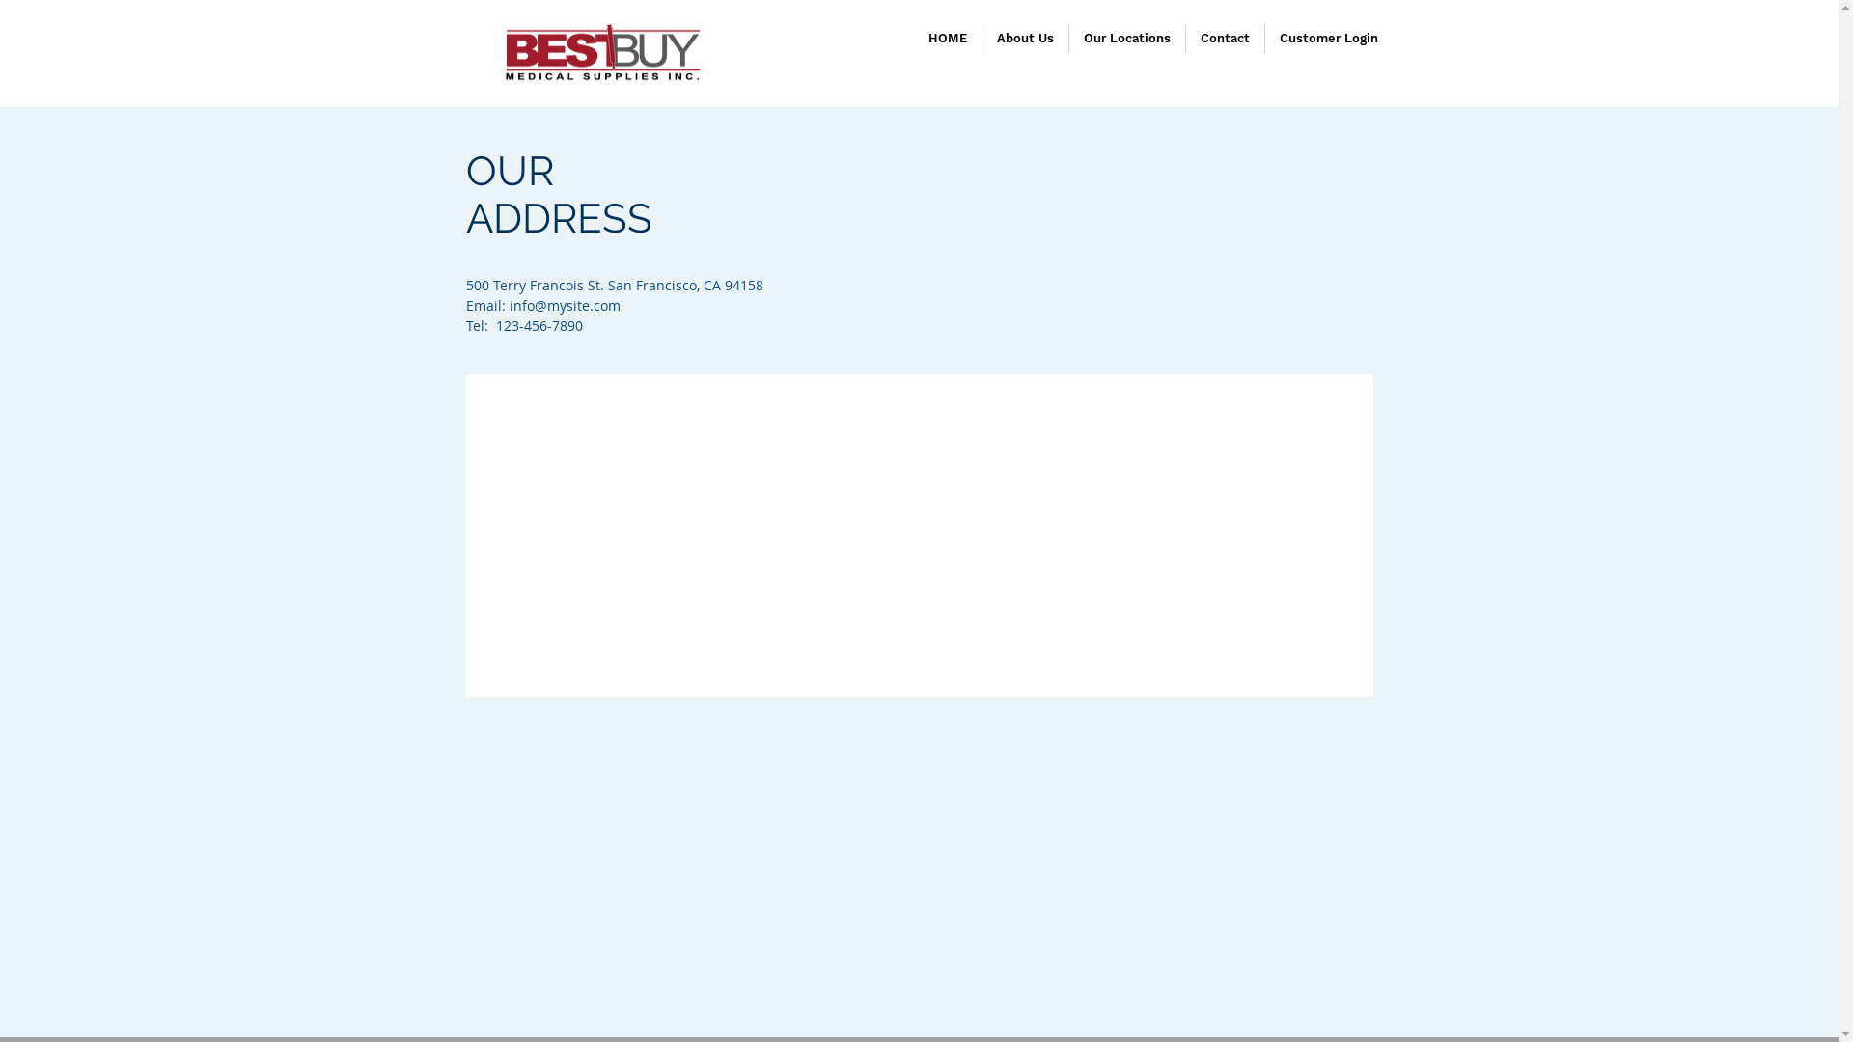  I want to click on Google Maps, so click(920, 535).